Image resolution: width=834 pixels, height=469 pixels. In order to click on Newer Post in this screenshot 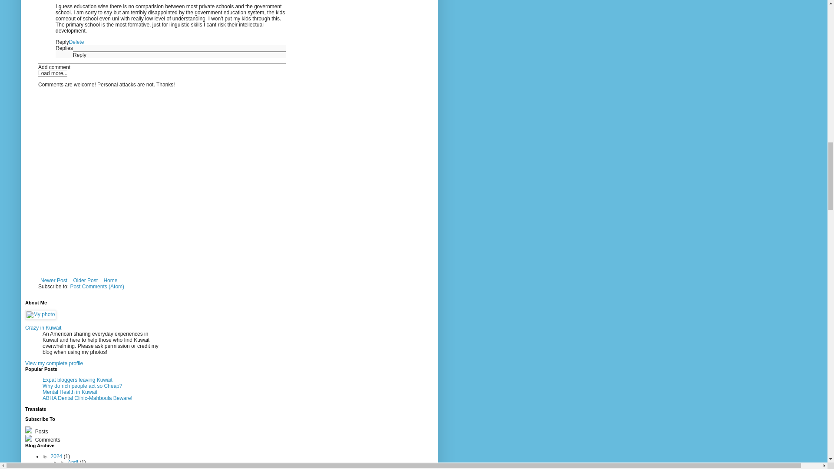, I will do `click(54, 280)`.